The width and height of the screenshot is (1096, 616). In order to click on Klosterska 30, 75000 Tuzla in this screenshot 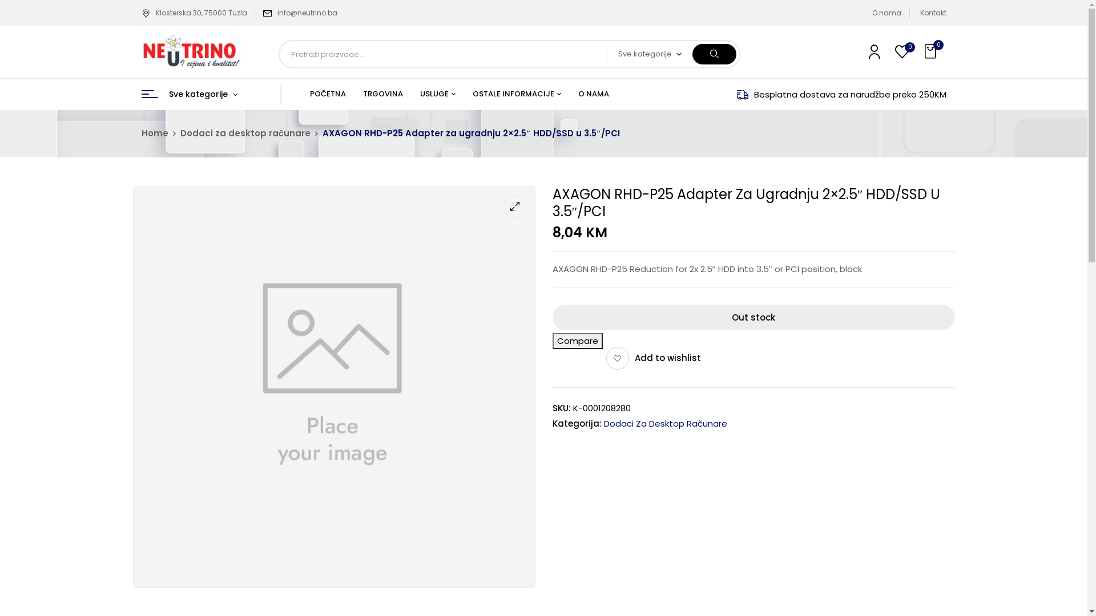, I will do `click(194, 13)`.